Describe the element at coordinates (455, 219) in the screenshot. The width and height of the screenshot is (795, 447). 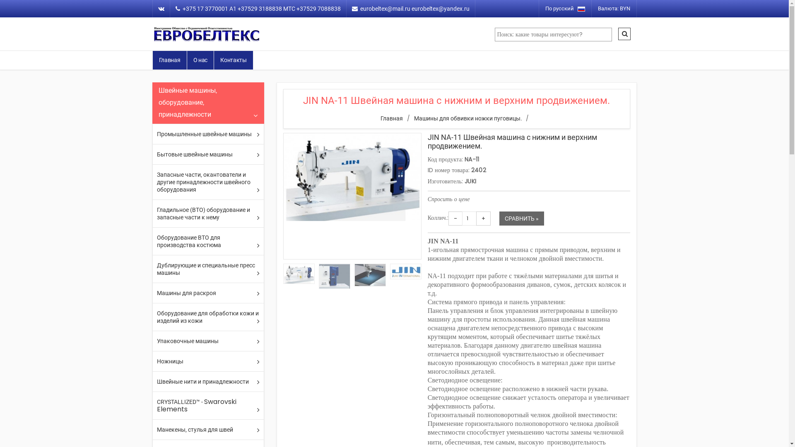
I see `-` at that location.